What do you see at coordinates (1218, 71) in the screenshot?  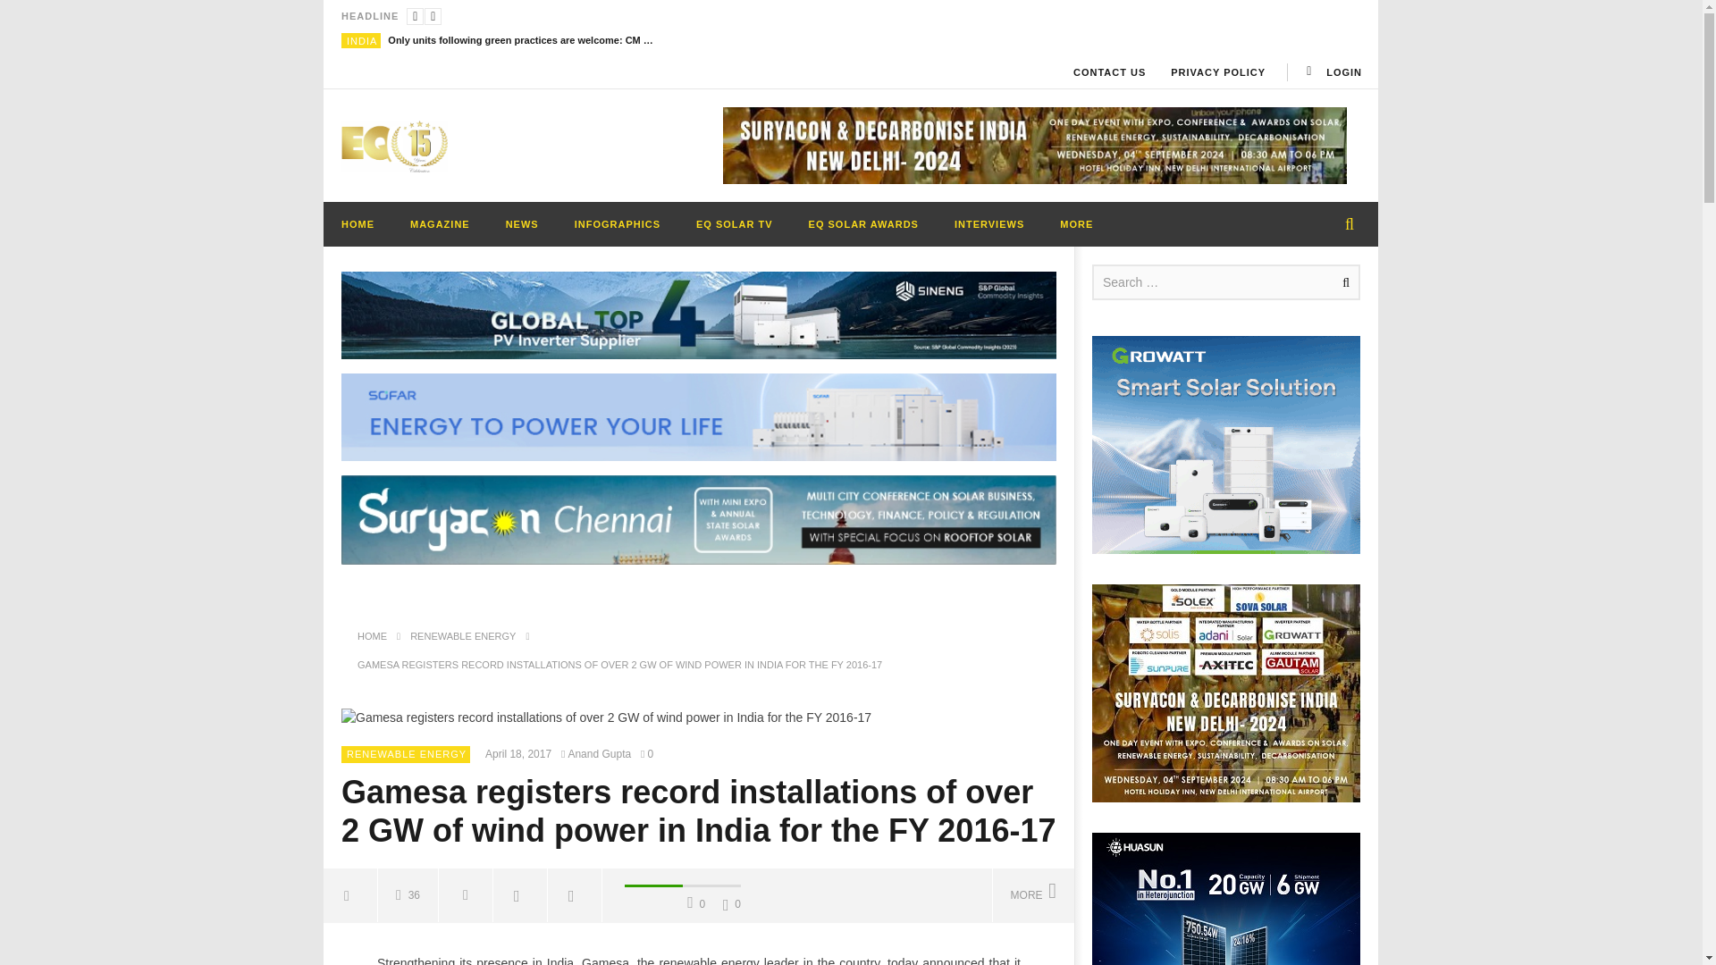 I see `PRIVACY POLICY` at bounding box center [1218, 71].